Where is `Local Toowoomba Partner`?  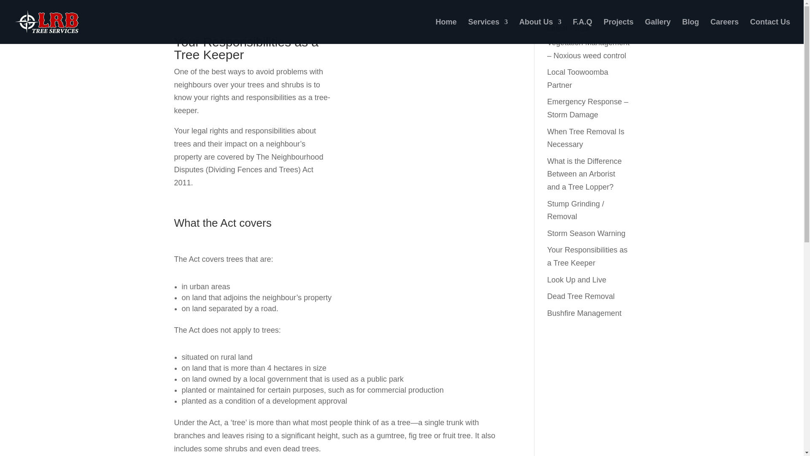
Local Toowoomba Partner is located at coordinates (578, 79).